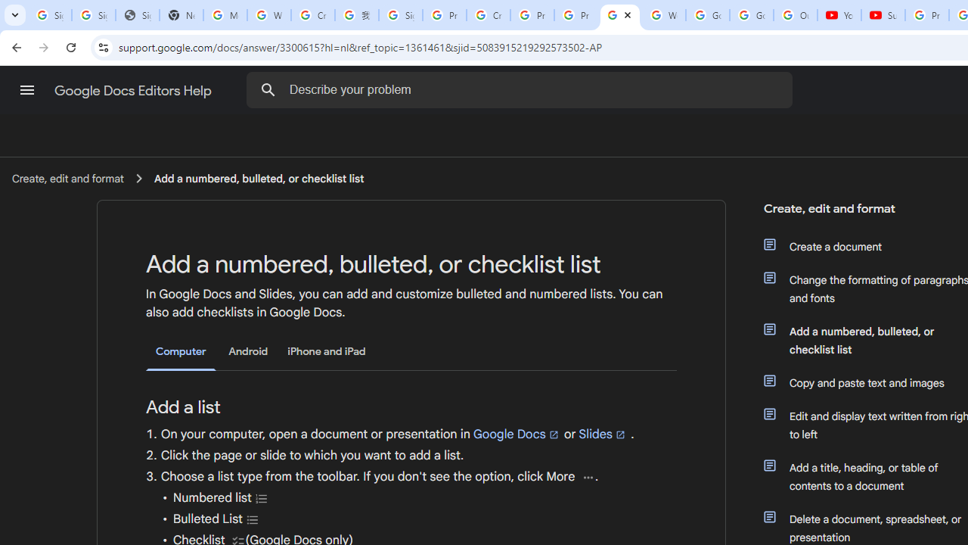 Image resolution: width=968 pixels, height=545 pixels. Describe the element at coordinates (313, 15) in the screenshot. I see `Create your Google Account` at that location.